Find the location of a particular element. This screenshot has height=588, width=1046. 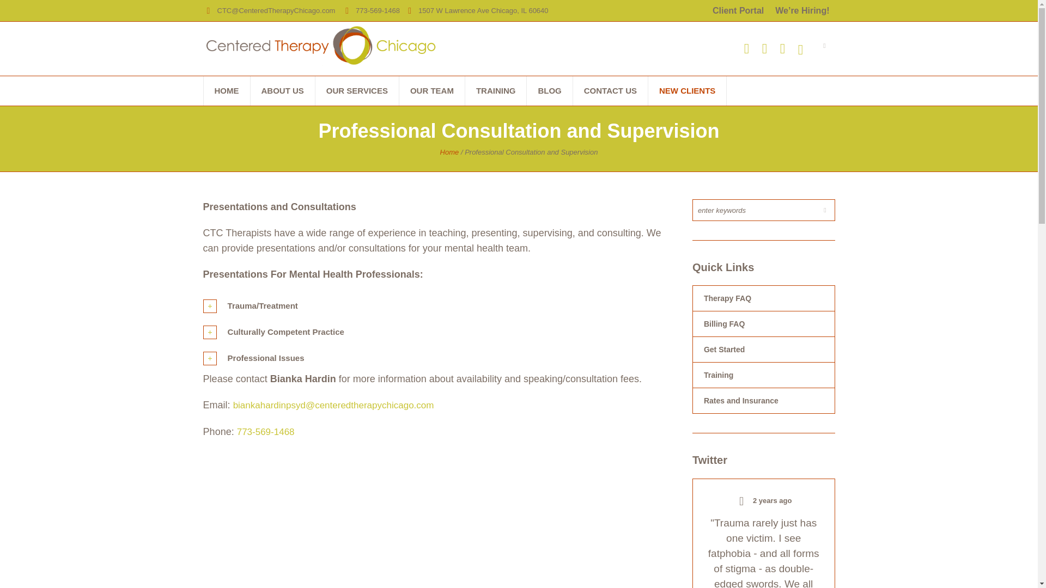

CONTACT US is located at coordinates (610, 91).